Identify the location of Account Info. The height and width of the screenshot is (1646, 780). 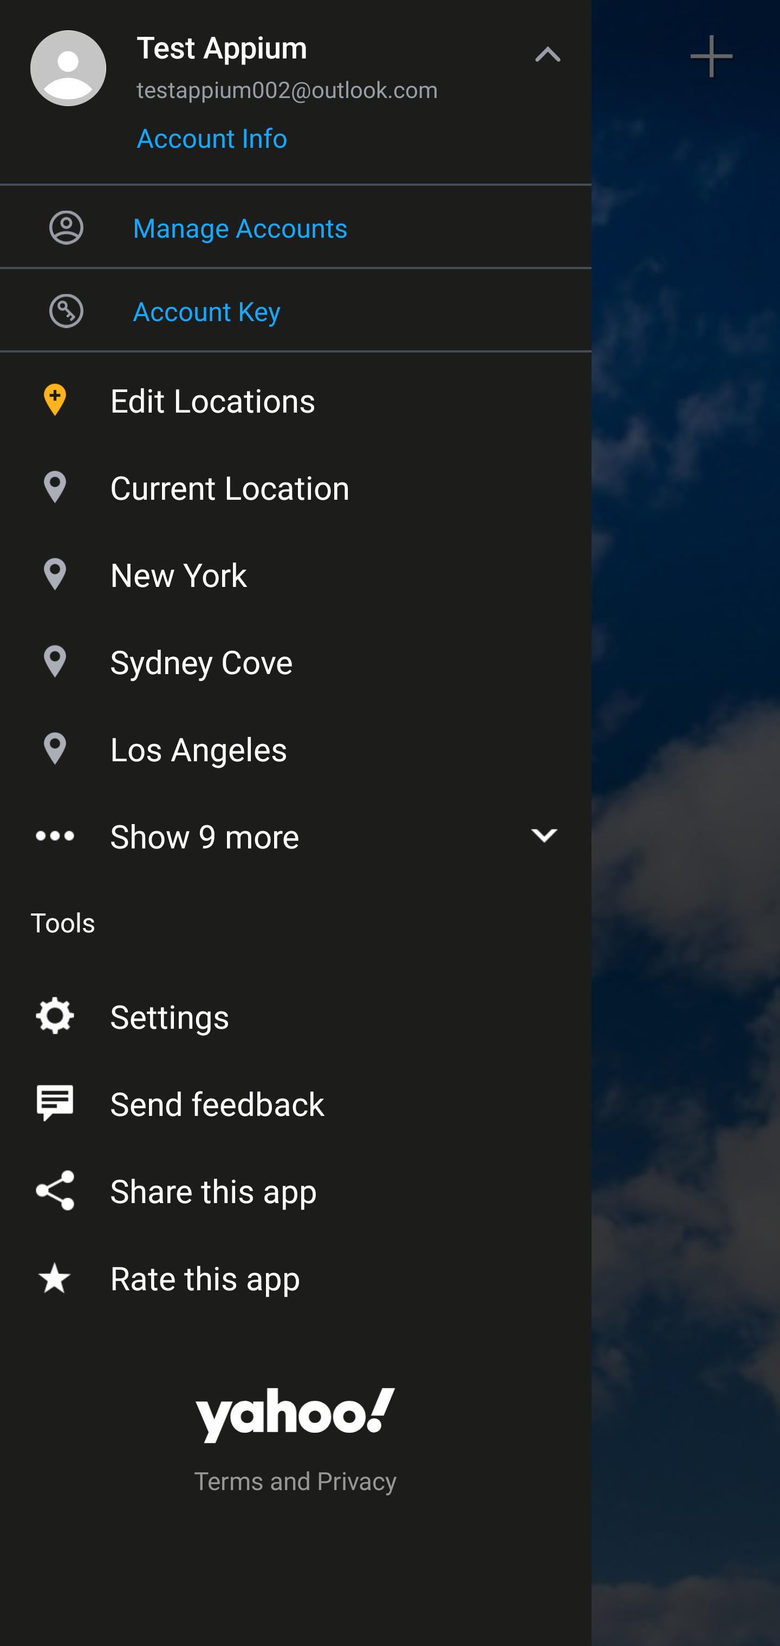
(212, 145).